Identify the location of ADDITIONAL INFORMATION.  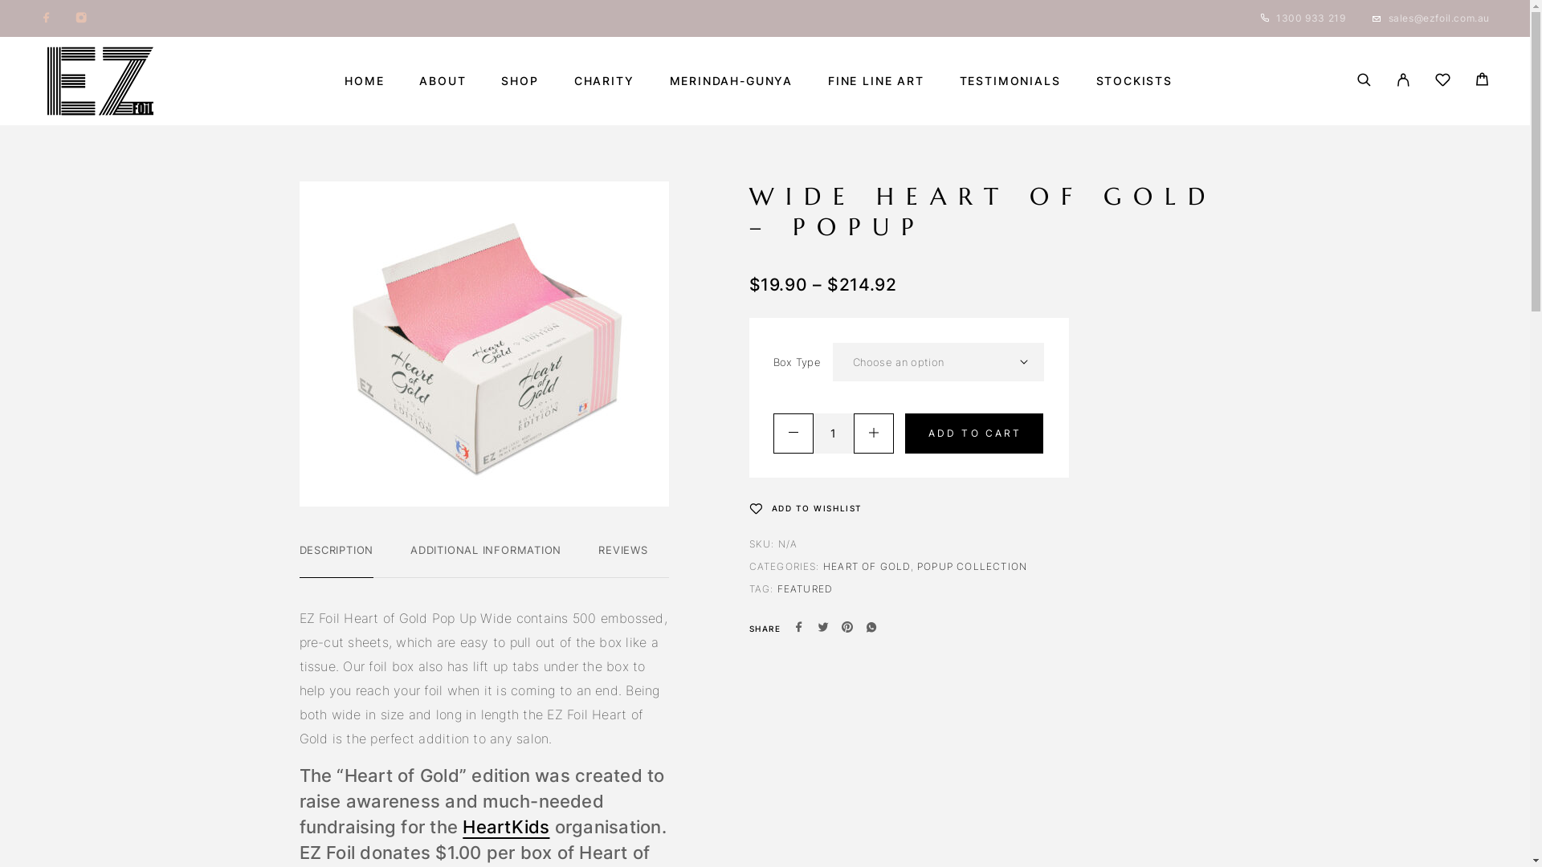
(486, 550).